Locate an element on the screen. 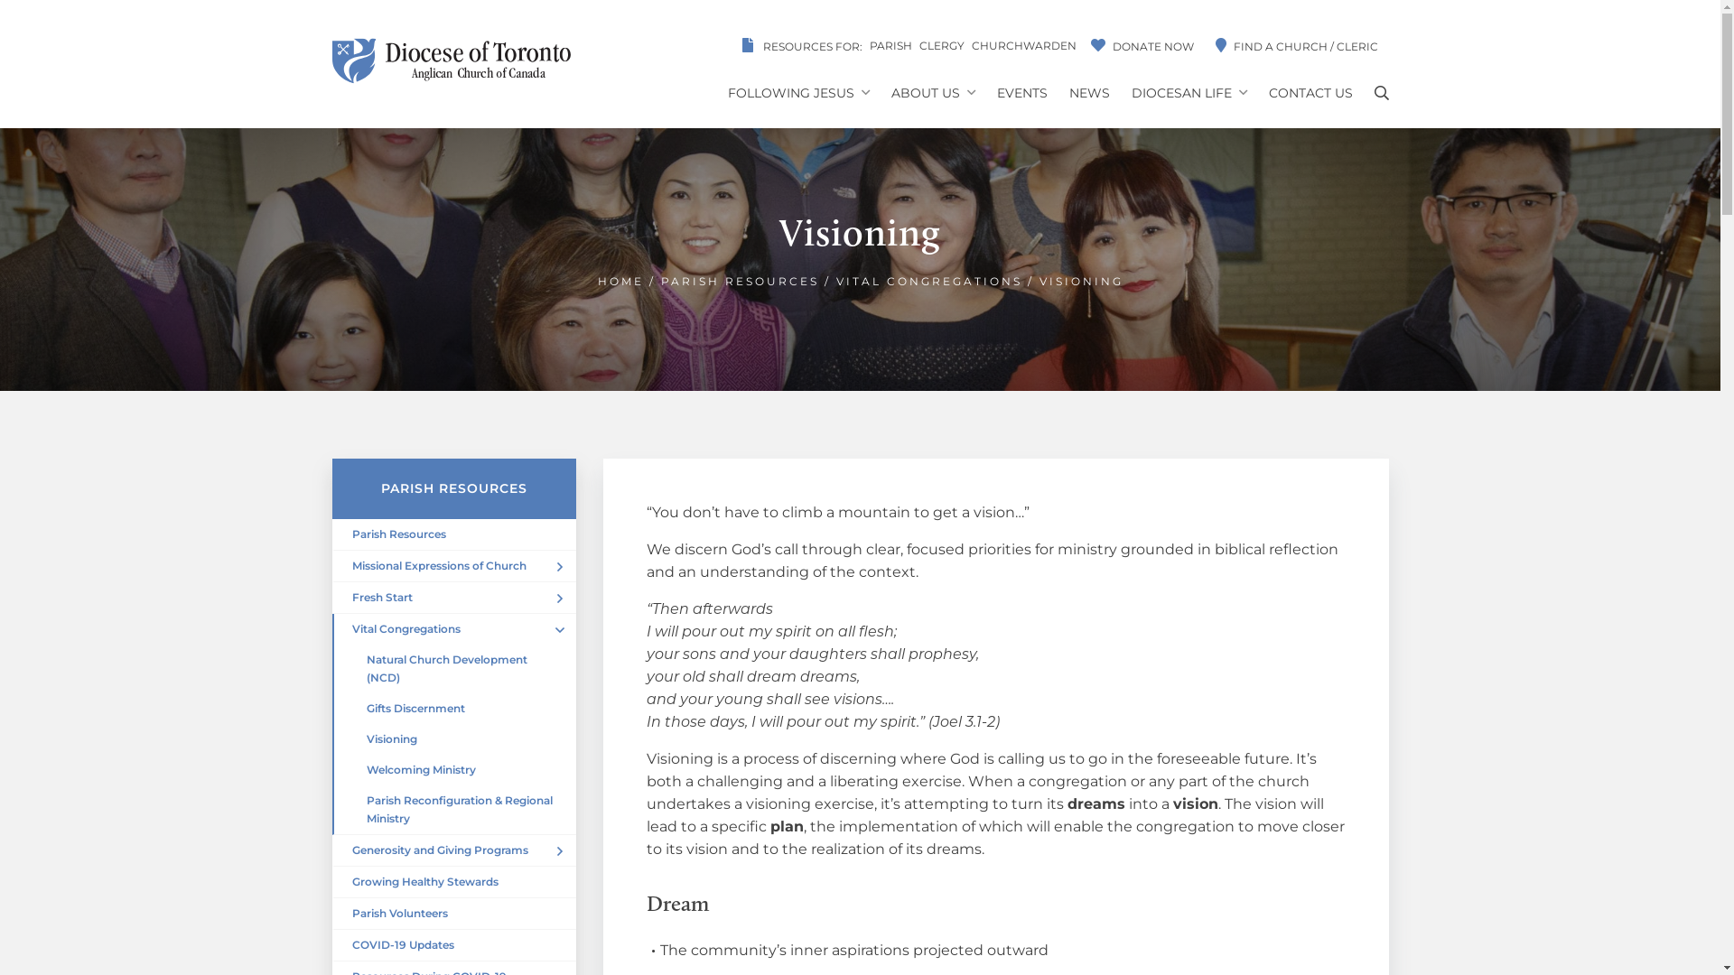  CLERGY is located at coordinates (941, 45).